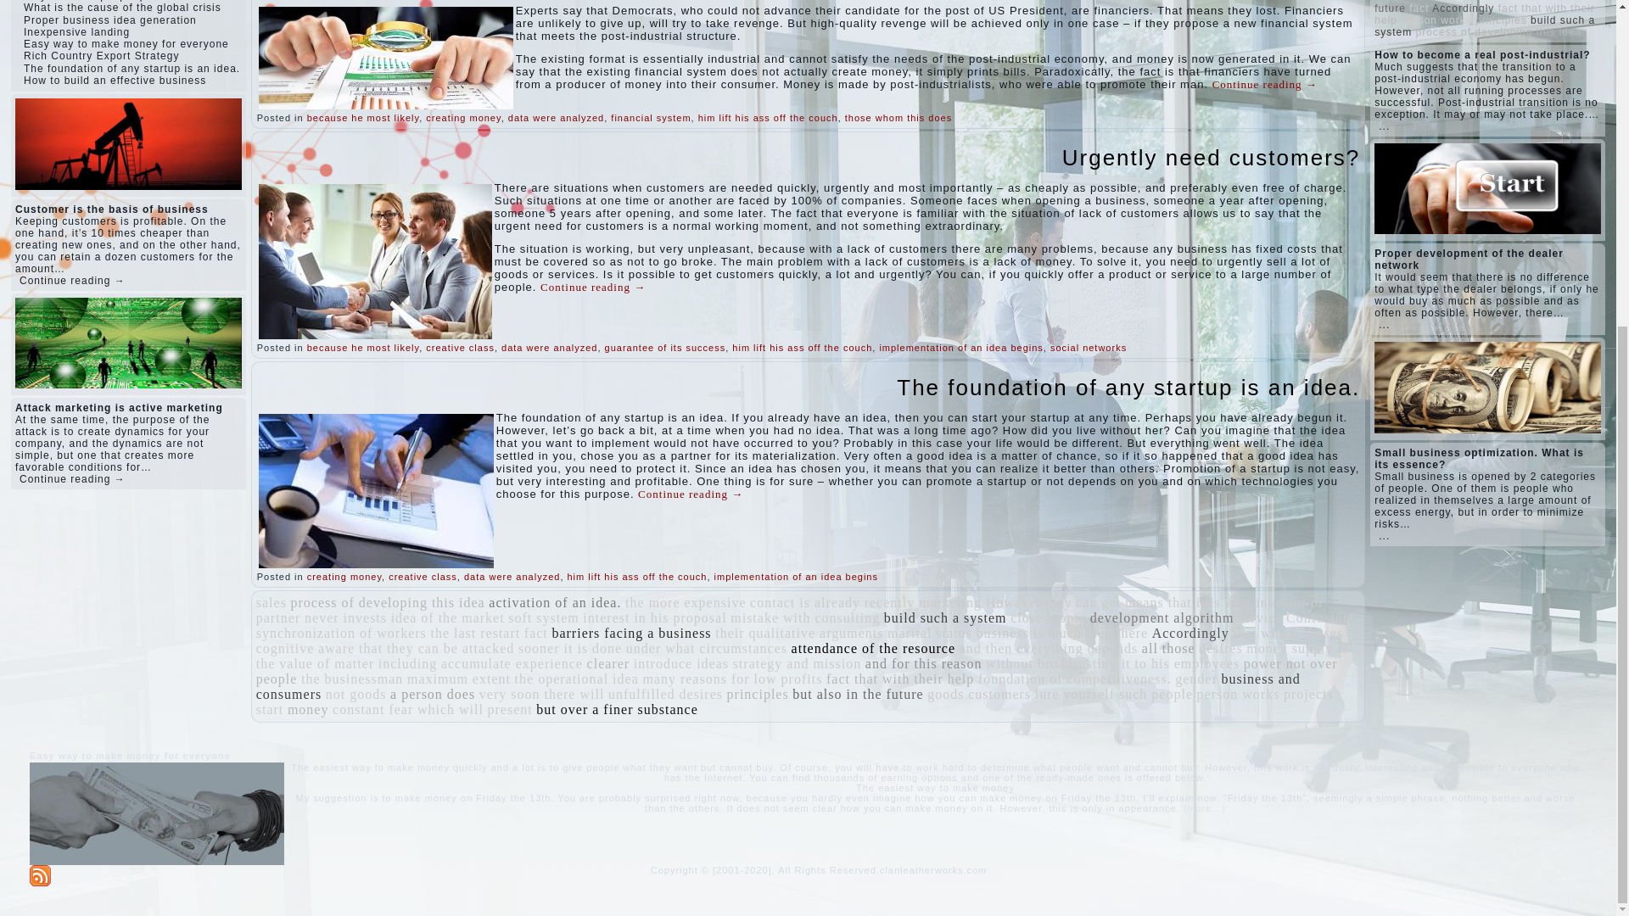 The height and width of the screenshot is (916, 1629). What do you see at coordinates (132, 68) in the screenshot?
I see `The foundation of any startup is an idea.` at bounding box center [132, 68].